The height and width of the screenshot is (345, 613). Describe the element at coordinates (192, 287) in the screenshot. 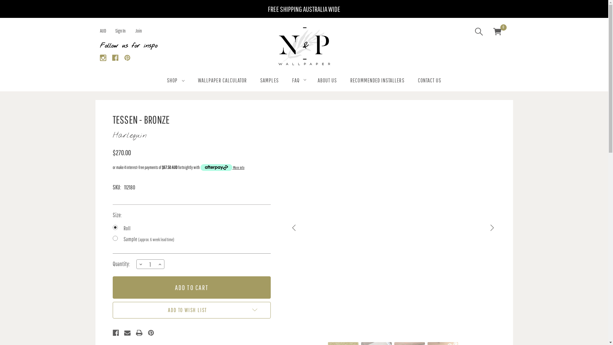

I see `Add to Cart` at that location.